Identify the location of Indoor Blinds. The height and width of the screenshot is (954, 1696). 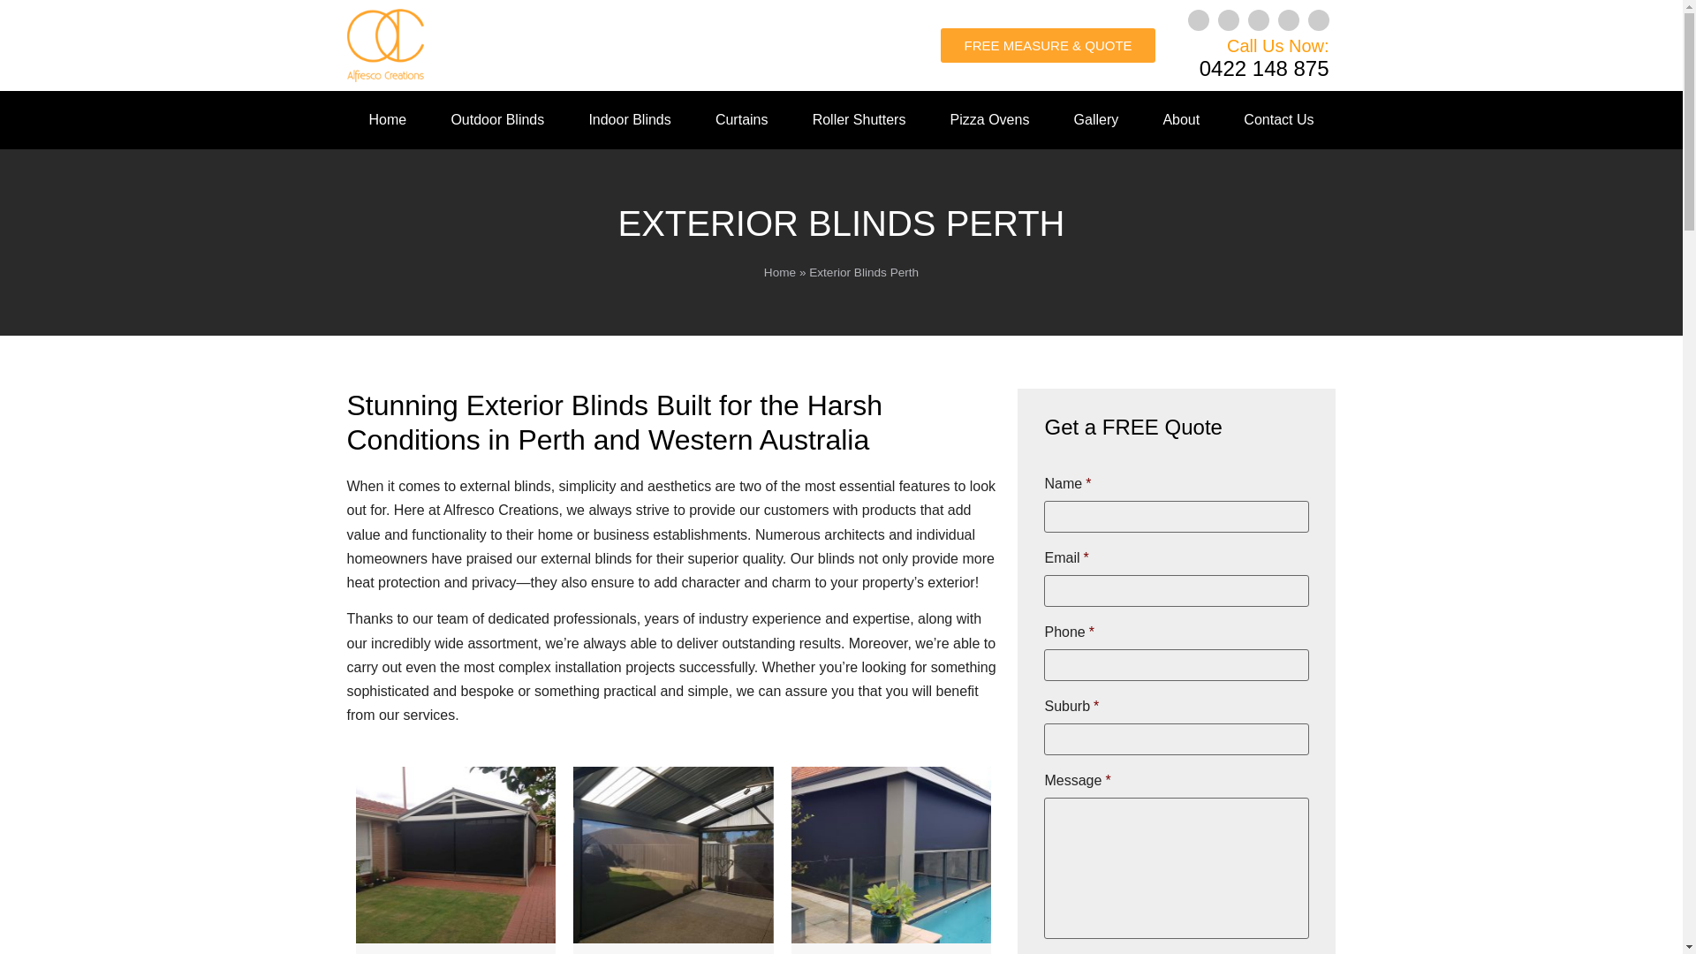
(630, 120).